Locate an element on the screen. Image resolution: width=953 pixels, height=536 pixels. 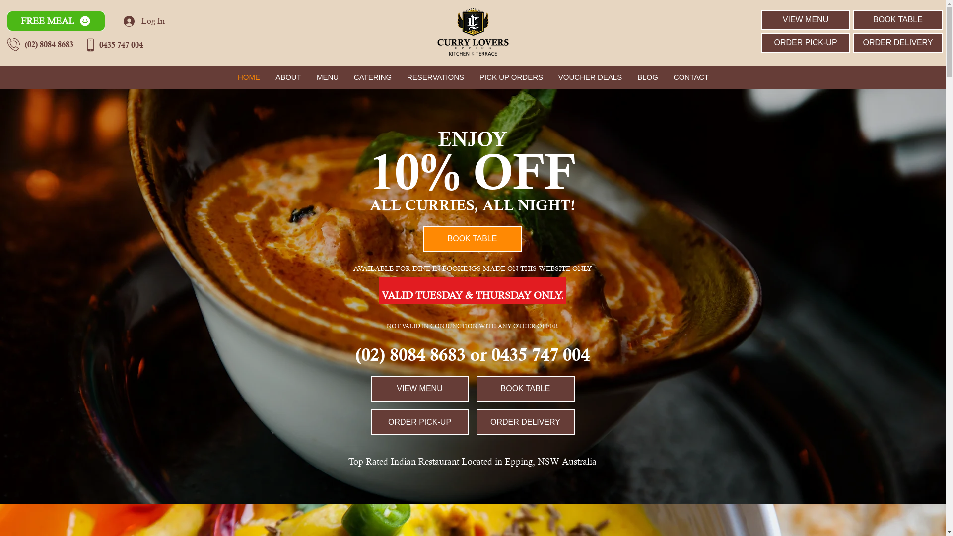
MENU is located at coordinates (328, 77).